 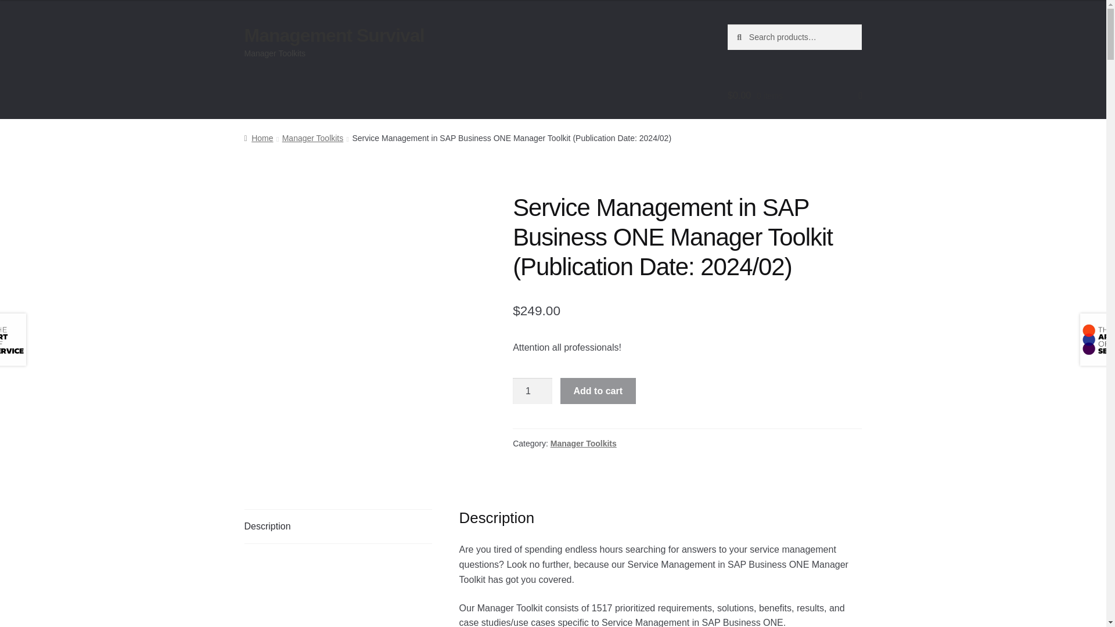 What do you see at coordinates (583, 444) in the screenshot?
I see `Manager Toolkits` at bounding box center [583, 444].